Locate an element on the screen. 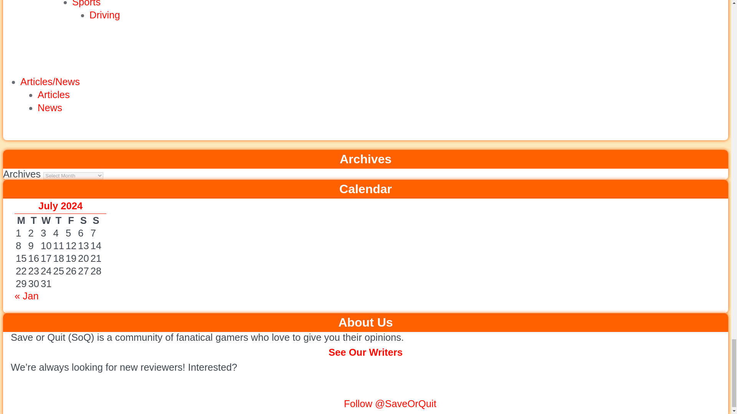  Monday is located at coordinates (21, 220).